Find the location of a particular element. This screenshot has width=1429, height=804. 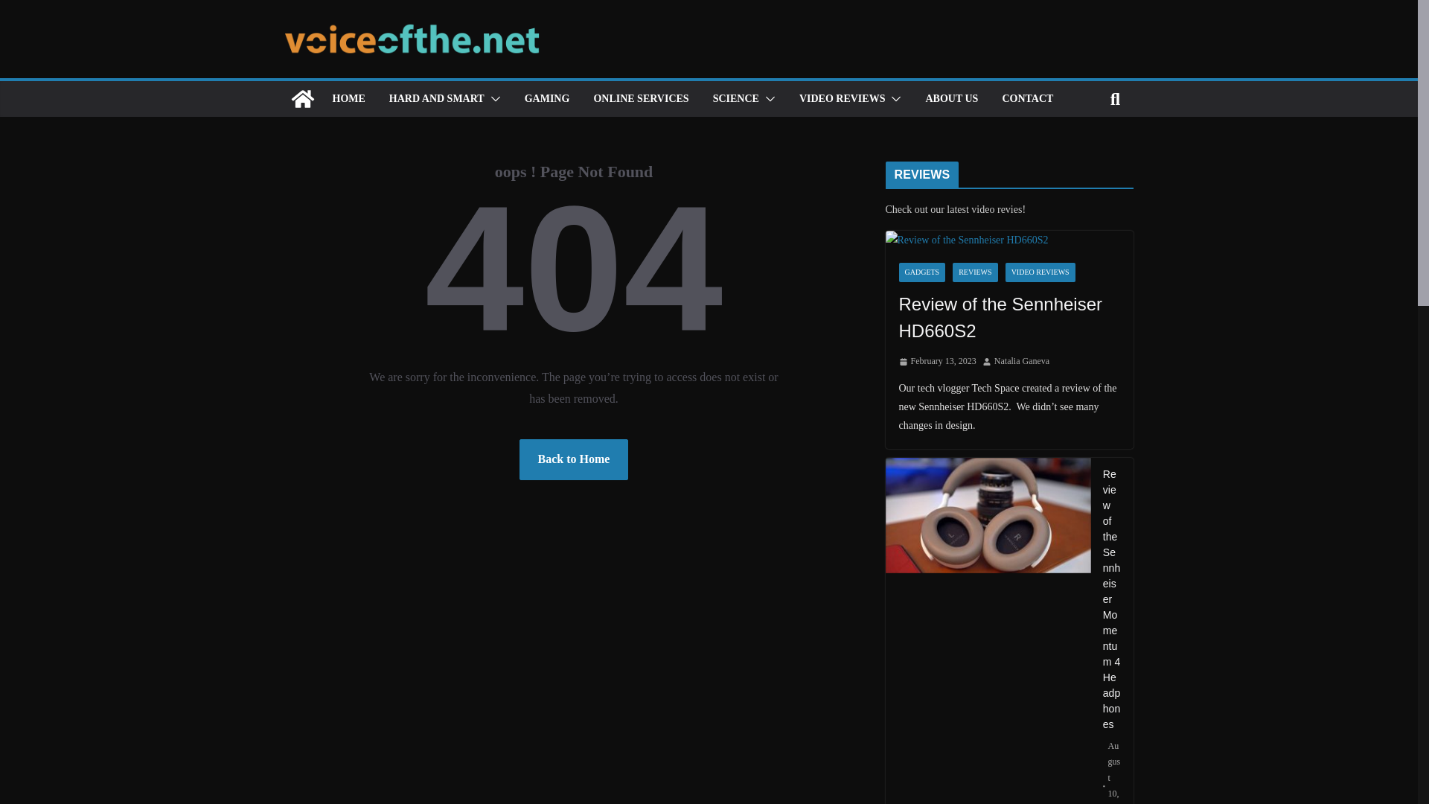

GADGETS is located at coordinates (922, 272).